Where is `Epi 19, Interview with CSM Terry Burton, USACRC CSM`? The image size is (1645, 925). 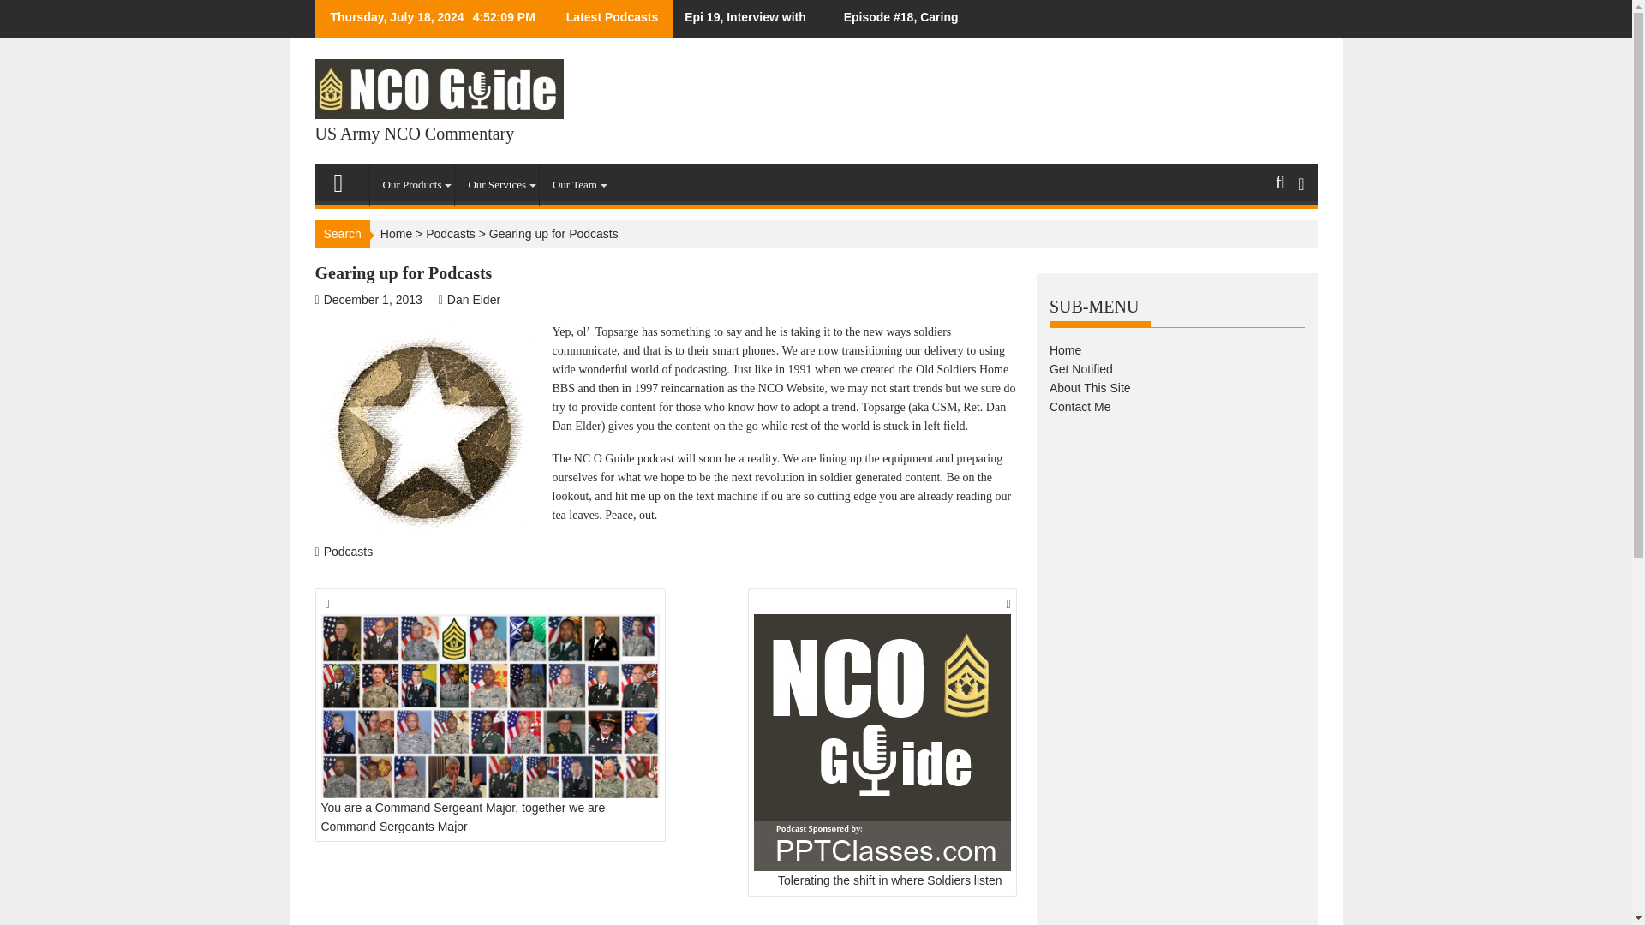 Epi 19, Interview with CSM Terry Burton, USACRC CSM is located at coordinates (748, 19).